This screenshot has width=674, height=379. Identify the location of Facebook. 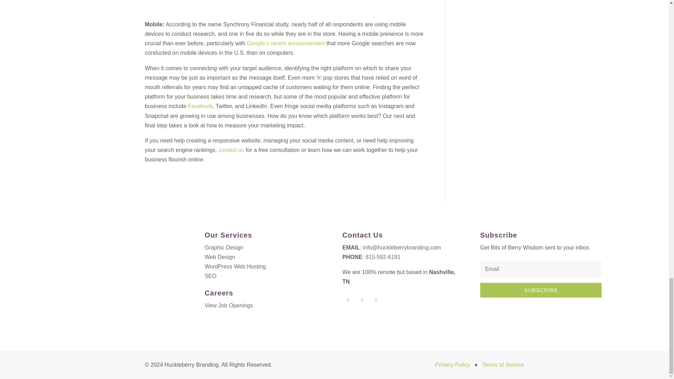
(200, 106).